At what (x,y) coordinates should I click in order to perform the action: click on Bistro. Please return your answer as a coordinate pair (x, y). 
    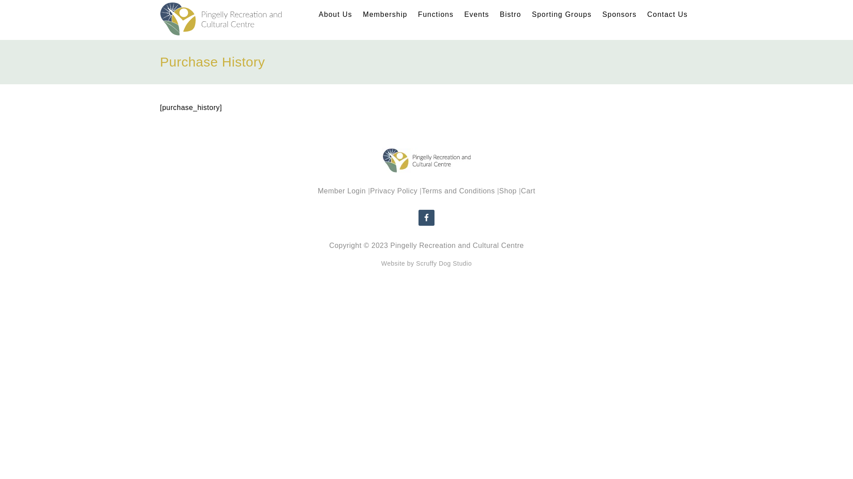
    Looking at the image, I should click on (510, 15).